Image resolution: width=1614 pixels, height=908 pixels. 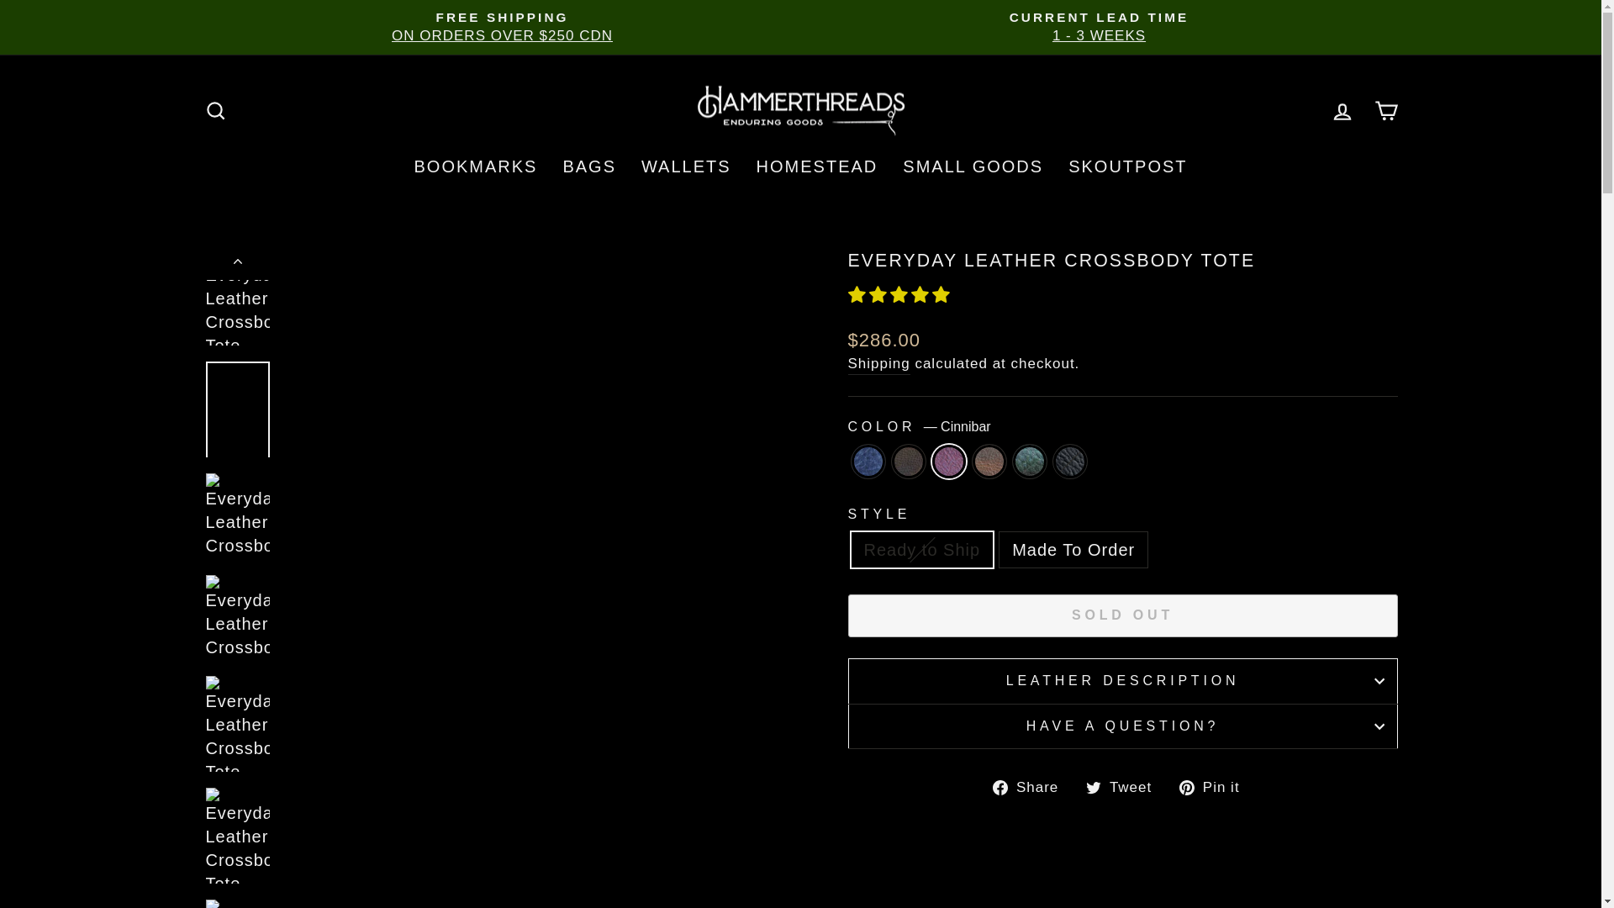 I want to click on SEARCH, so click(x=215, y=110).